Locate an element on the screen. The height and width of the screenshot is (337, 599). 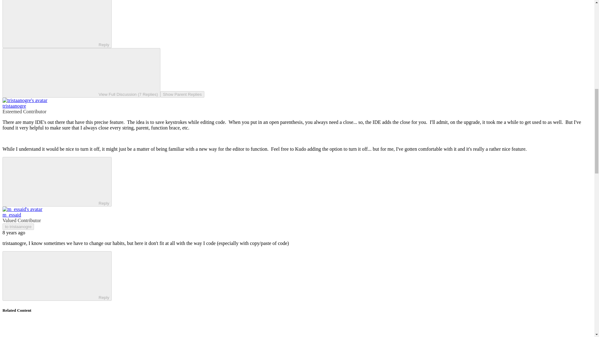
Reply is located at coordinates (52, 23).